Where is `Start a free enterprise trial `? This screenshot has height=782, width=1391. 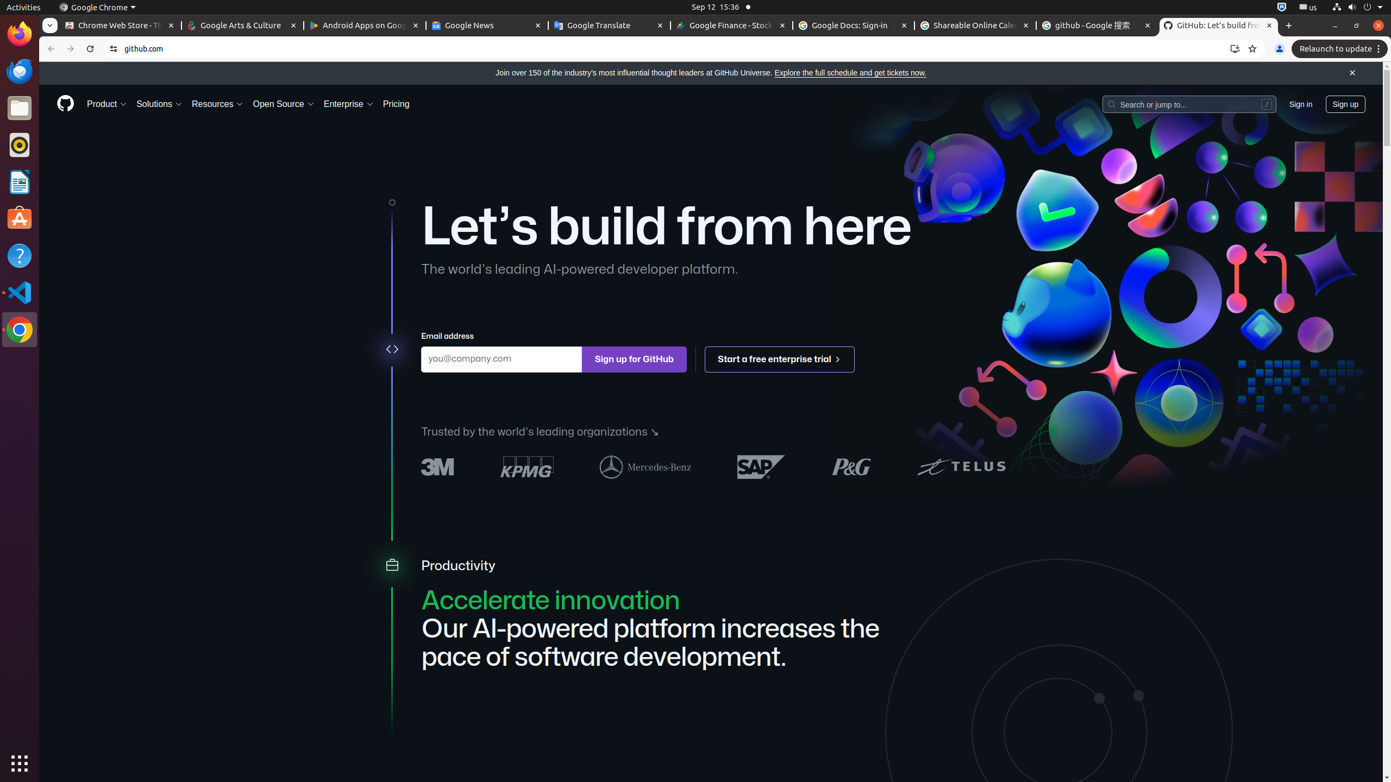 Start a free enterprise trial  is located at coordinates (780, 360).